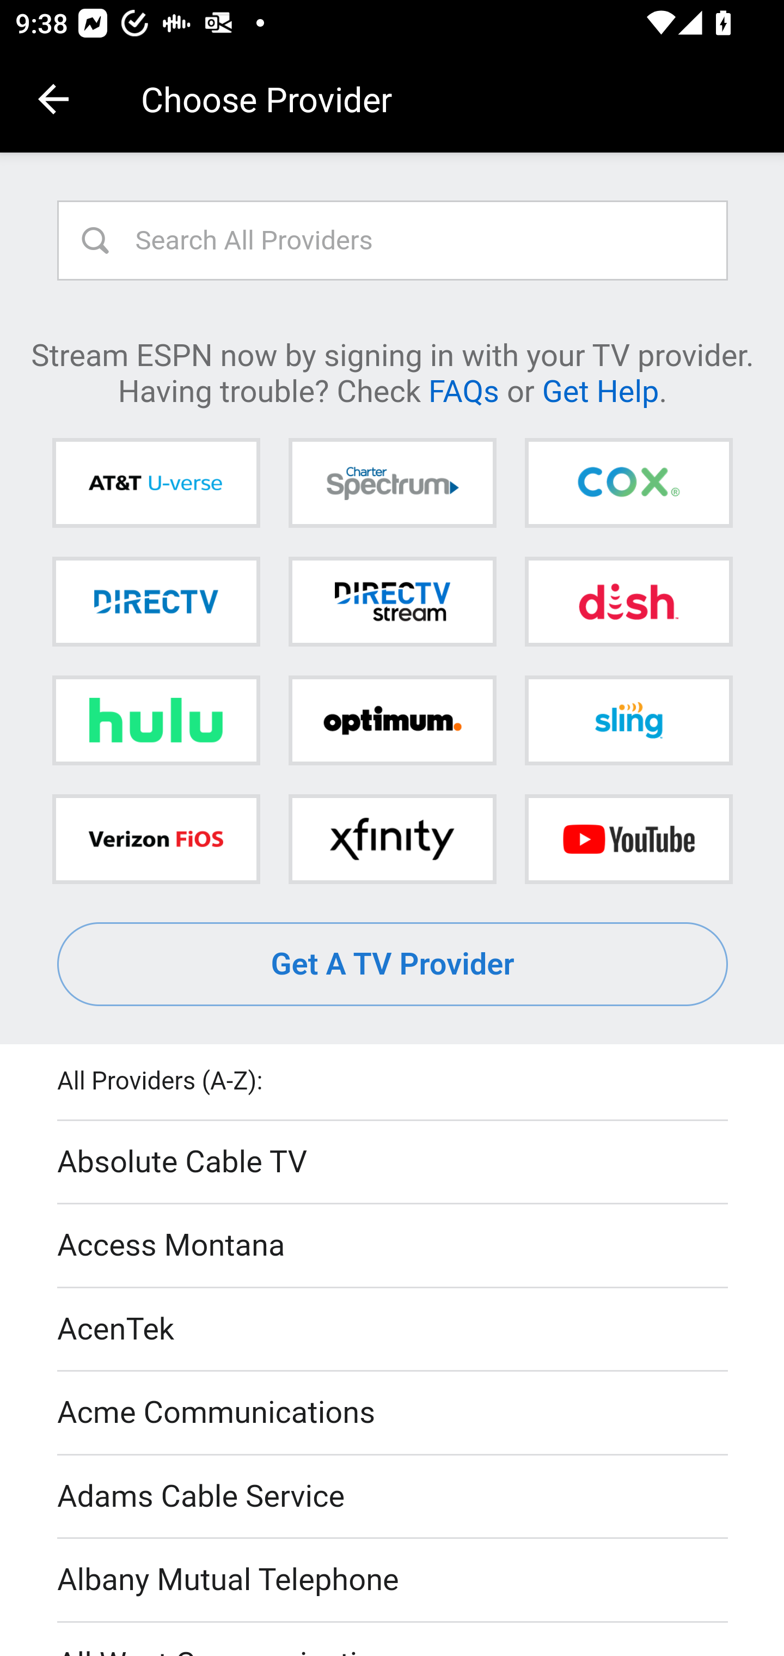 Image resolution: width=784 pixels, height=1656 pixels. I want to click on Cox, so click(628, 483).